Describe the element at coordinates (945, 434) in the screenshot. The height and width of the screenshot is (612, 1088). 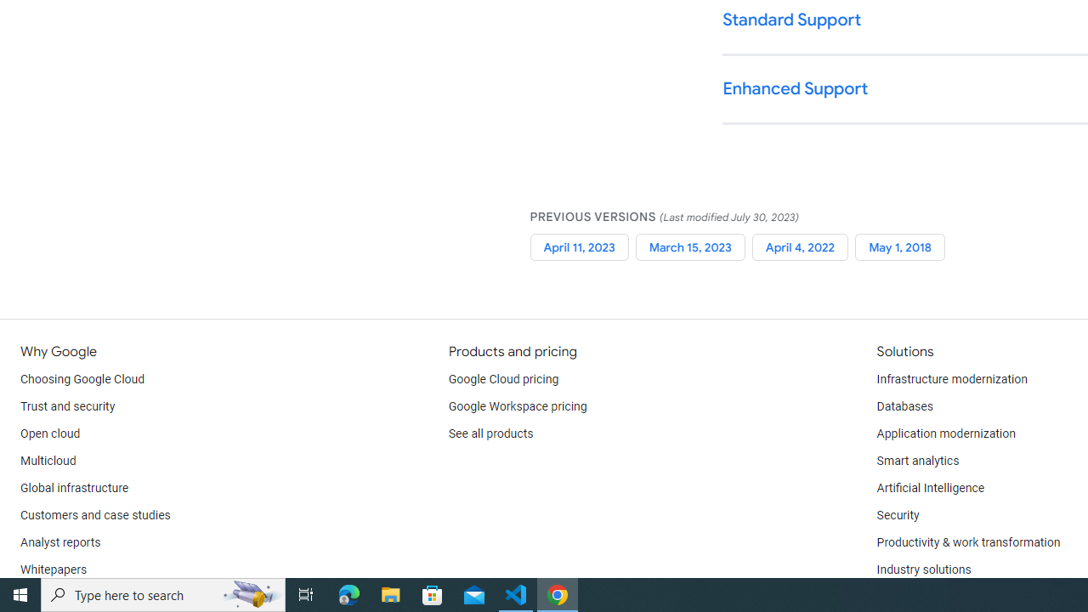
I see `Application modernization` at that location.